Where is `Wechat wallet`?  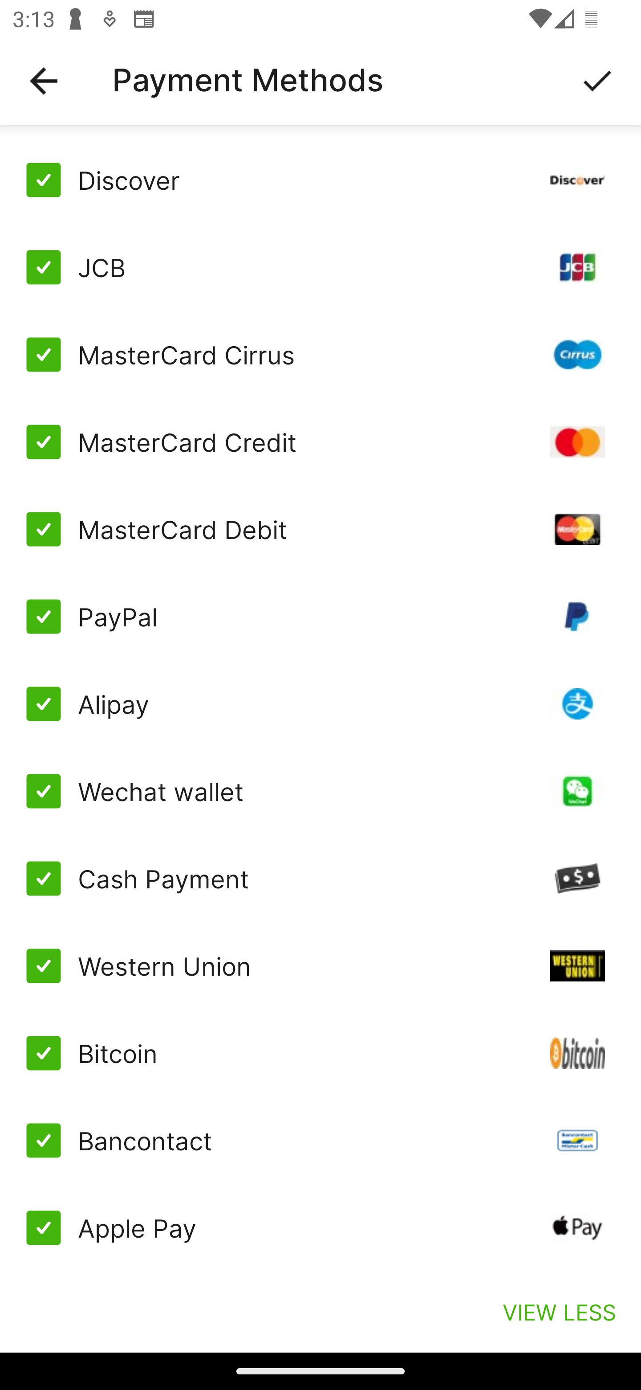
Wechat wallet is located at coordinates (320, 791).